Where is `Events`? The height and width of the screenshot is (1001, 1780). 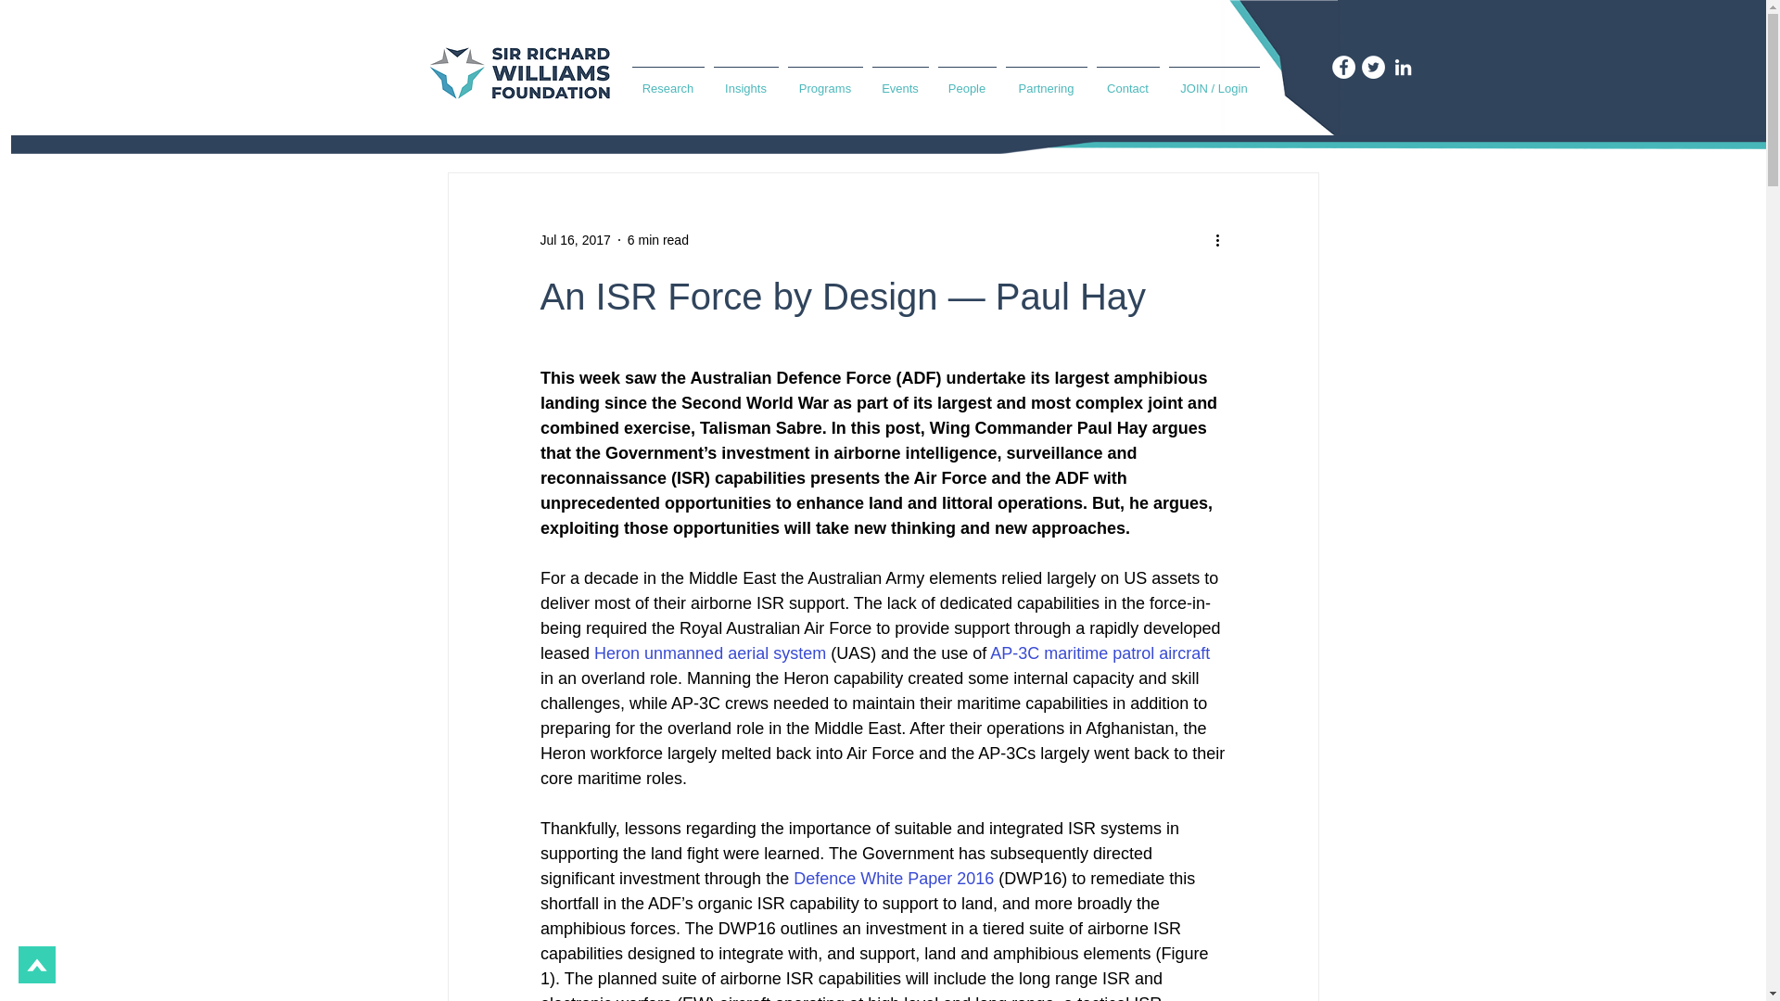 Events is located at coordinates (900, 80).